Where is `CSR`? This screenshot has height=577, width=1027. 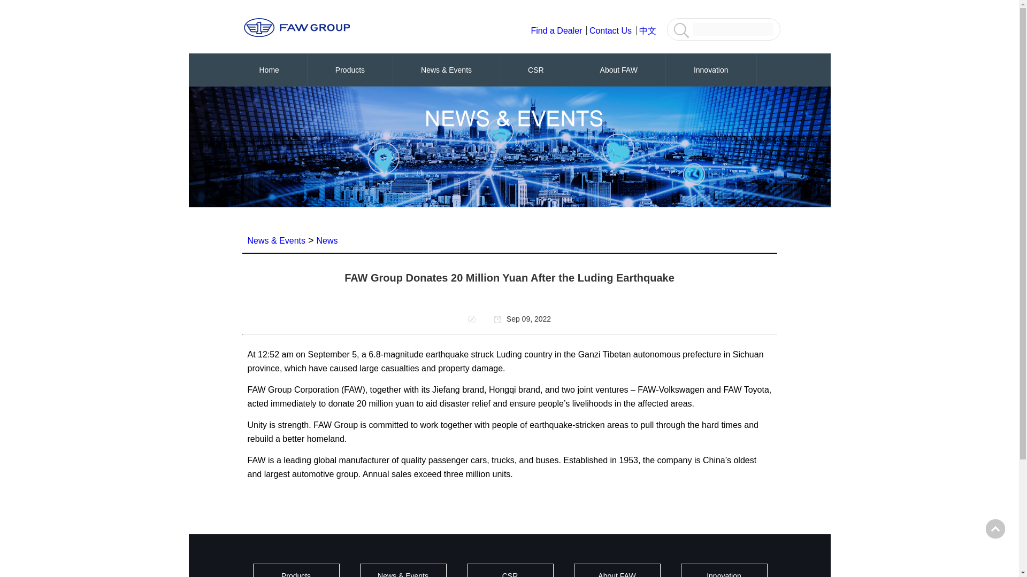 CSR is located at coordinates (536, 70).